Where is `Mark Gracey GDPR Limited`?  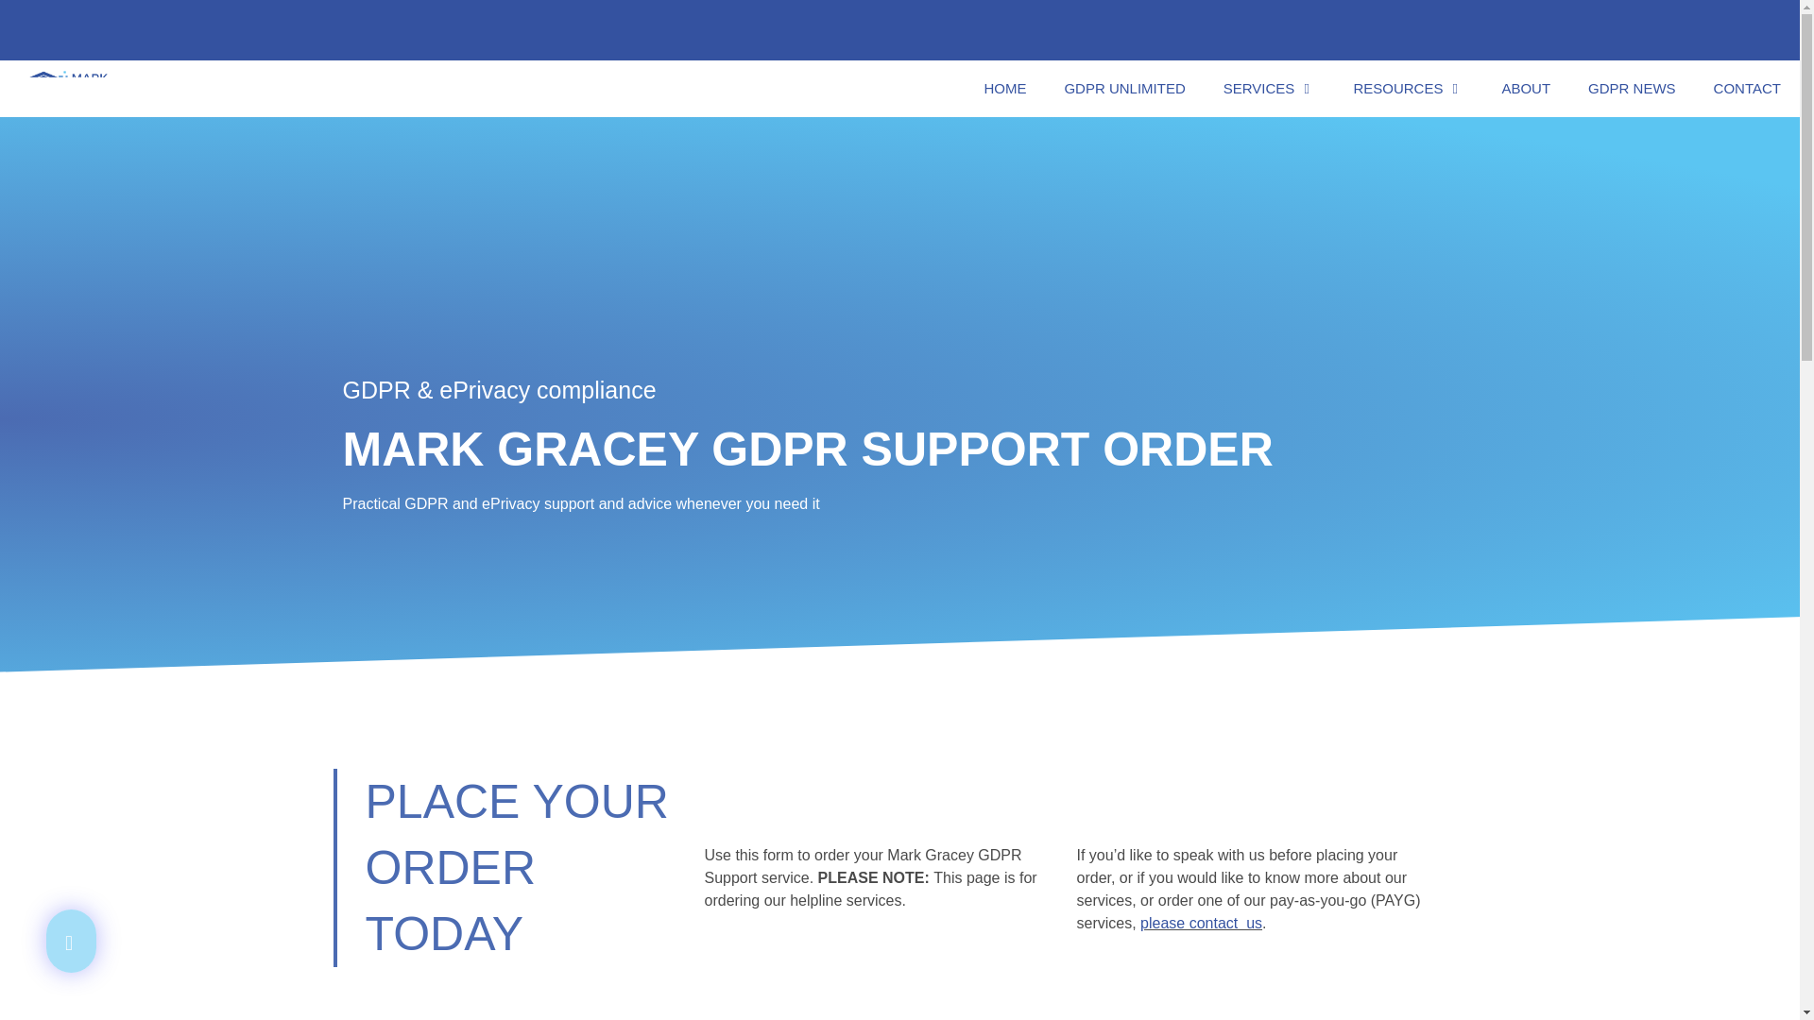 Mark Gracey GDPR Limited is located at coordinates (73, 89).